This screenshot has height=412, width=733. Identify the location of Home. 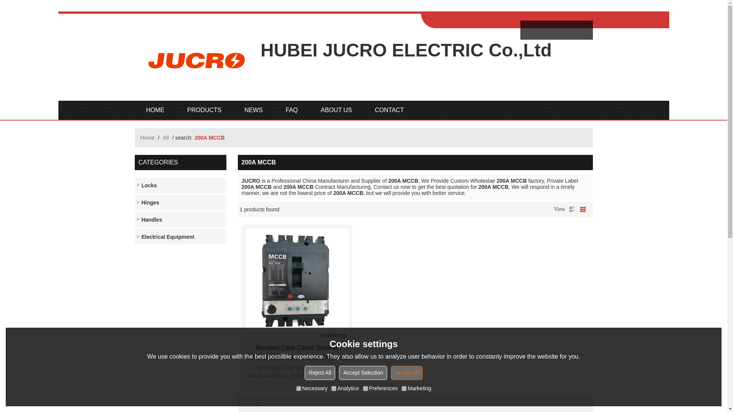
(147, 137).